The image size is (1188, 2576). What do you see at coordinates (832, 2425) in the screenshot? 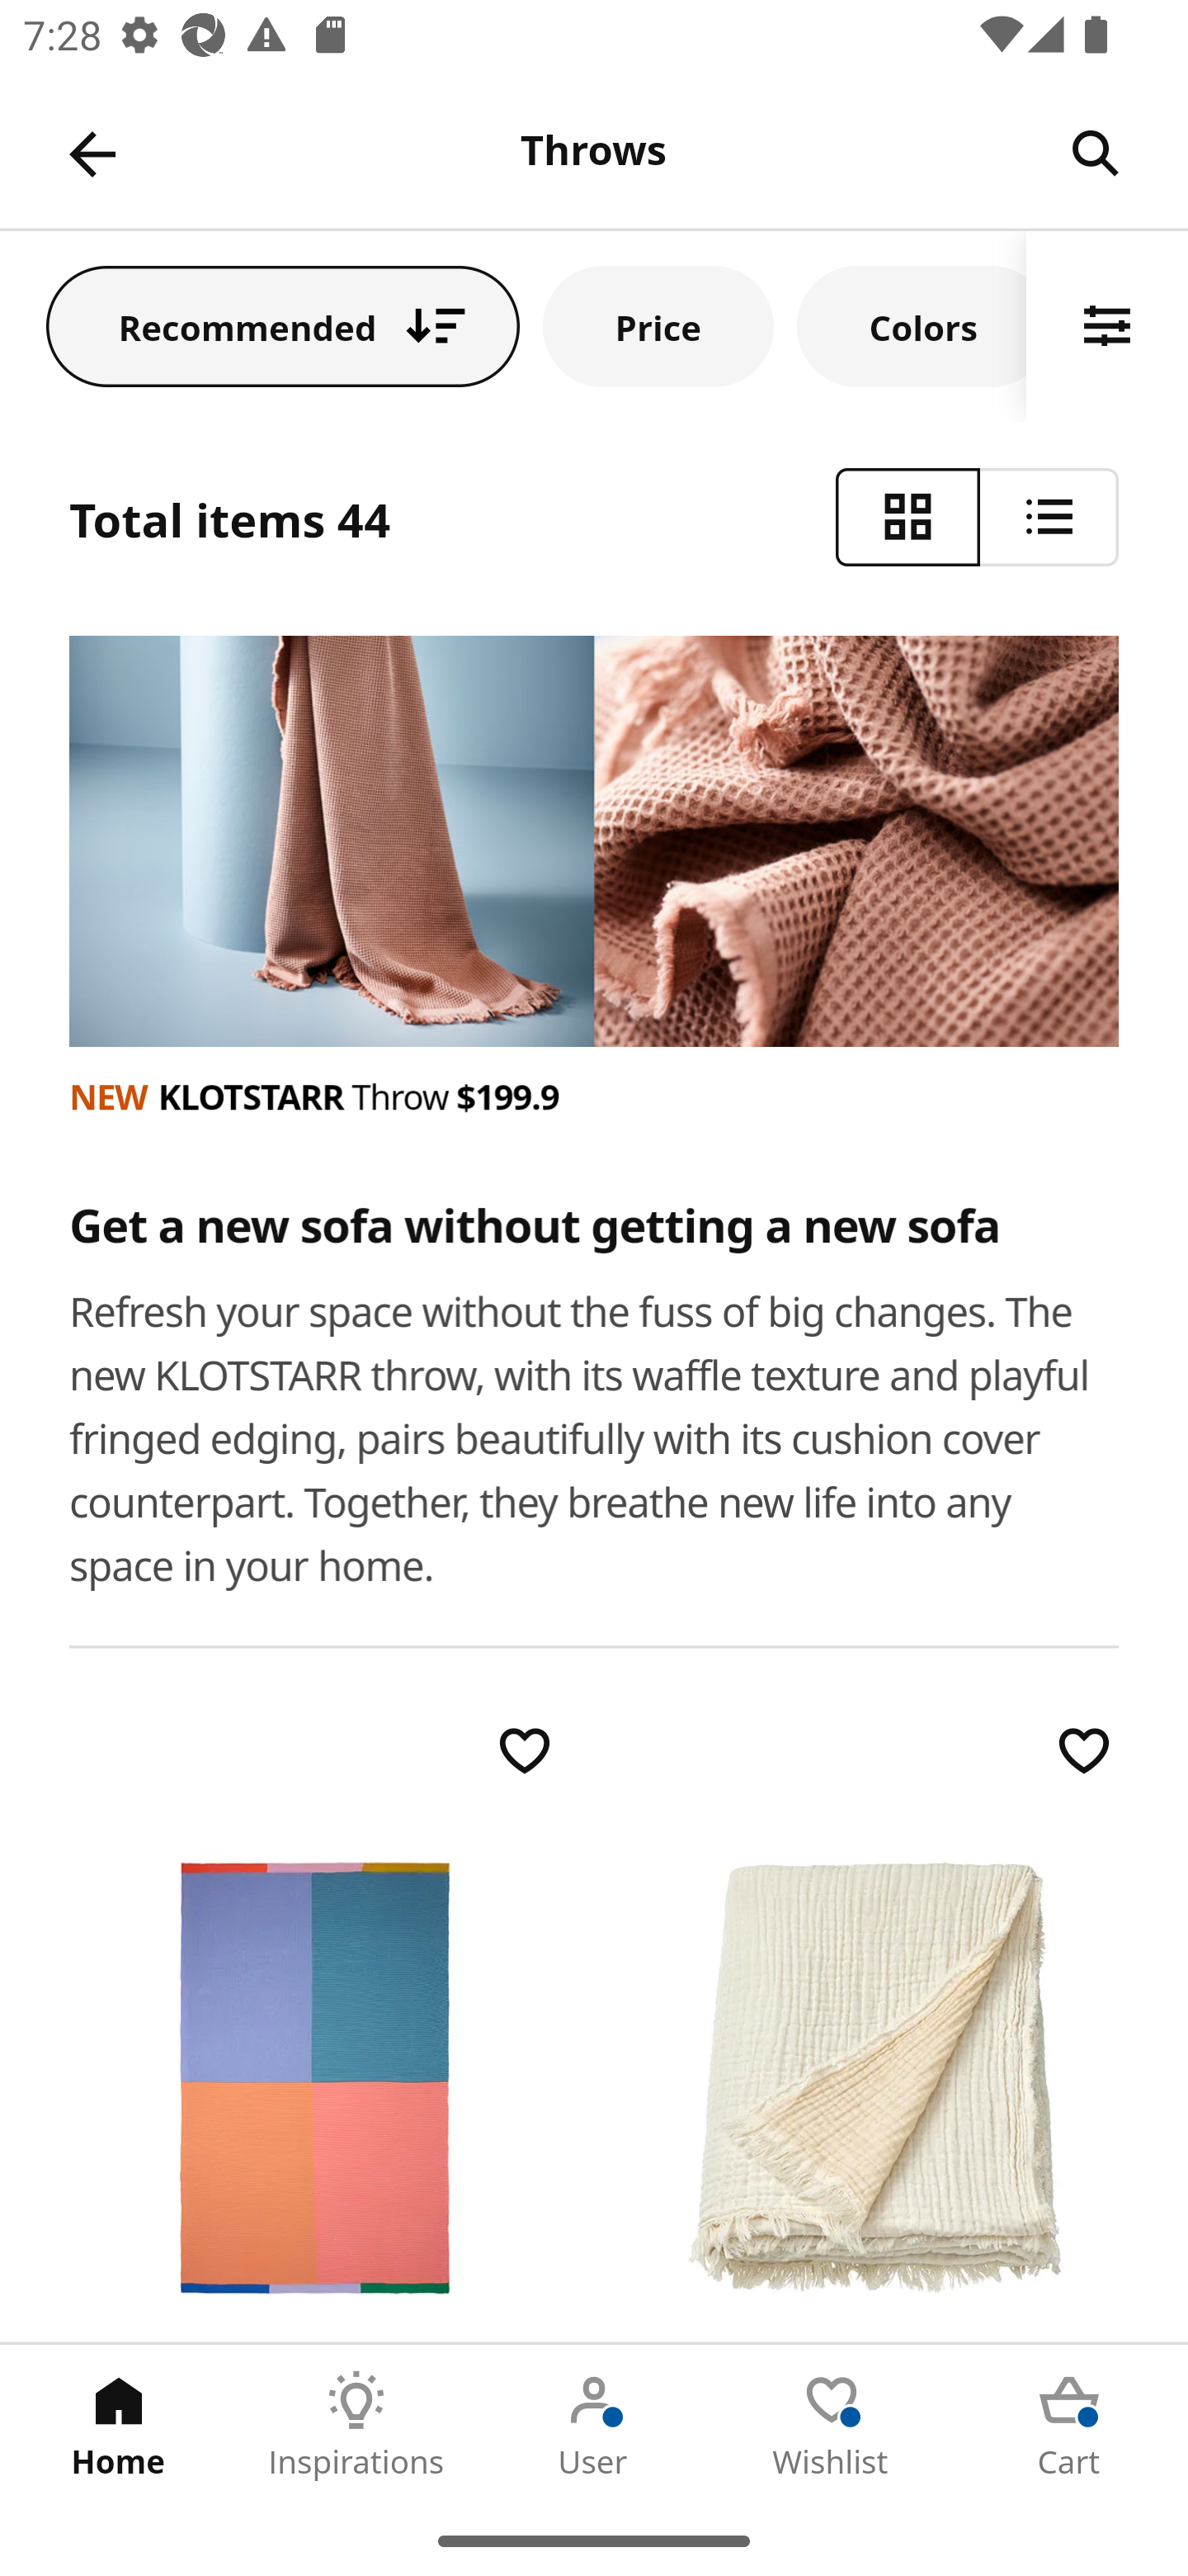
I see `Wishlist
Tab 4 of 5` at bounding box center [832, 2425].